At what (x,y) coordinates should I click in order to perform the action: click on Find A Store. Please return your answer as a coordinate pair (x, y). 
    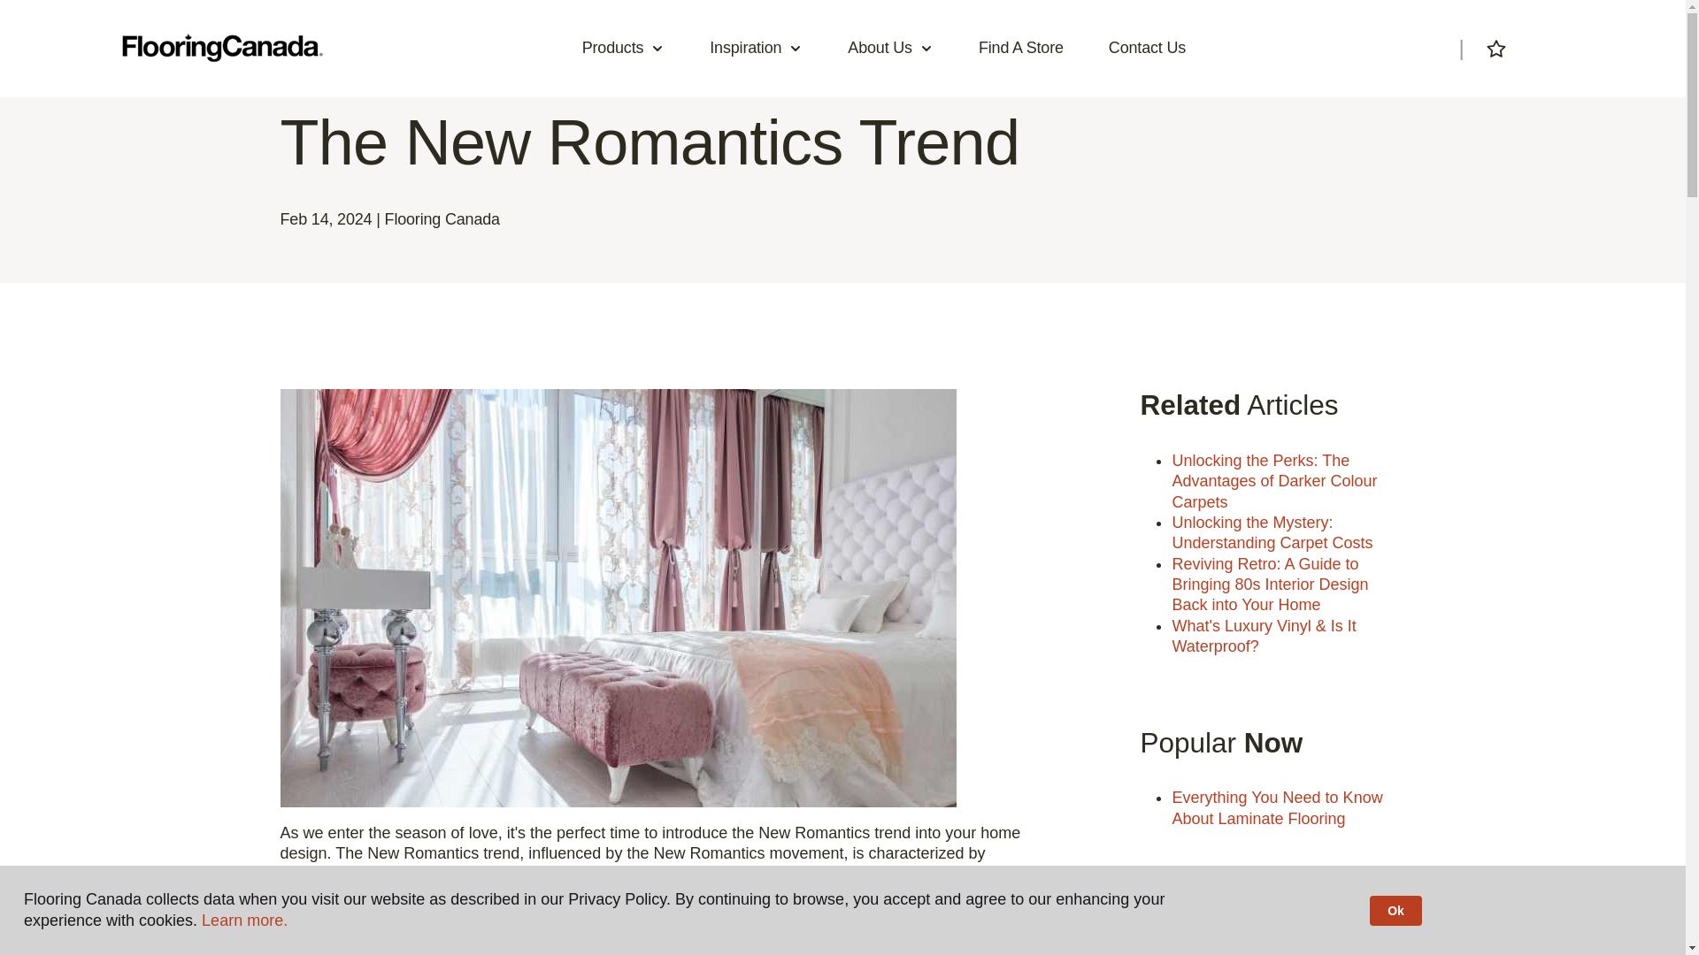
    Looking at the image, I should click on (1021, 48).